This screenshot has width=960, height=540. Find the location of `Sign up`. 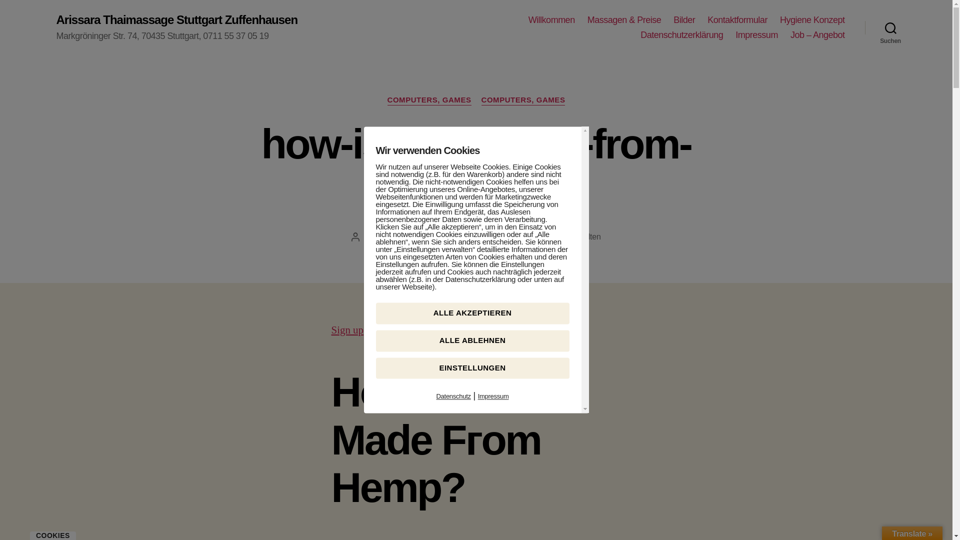

Sign up is located at coordinates (347, 330).